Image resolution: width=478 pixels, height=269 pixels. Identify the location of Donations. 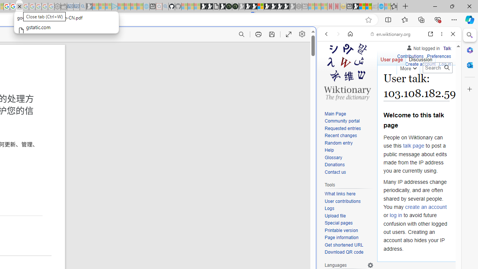
(349, 165).